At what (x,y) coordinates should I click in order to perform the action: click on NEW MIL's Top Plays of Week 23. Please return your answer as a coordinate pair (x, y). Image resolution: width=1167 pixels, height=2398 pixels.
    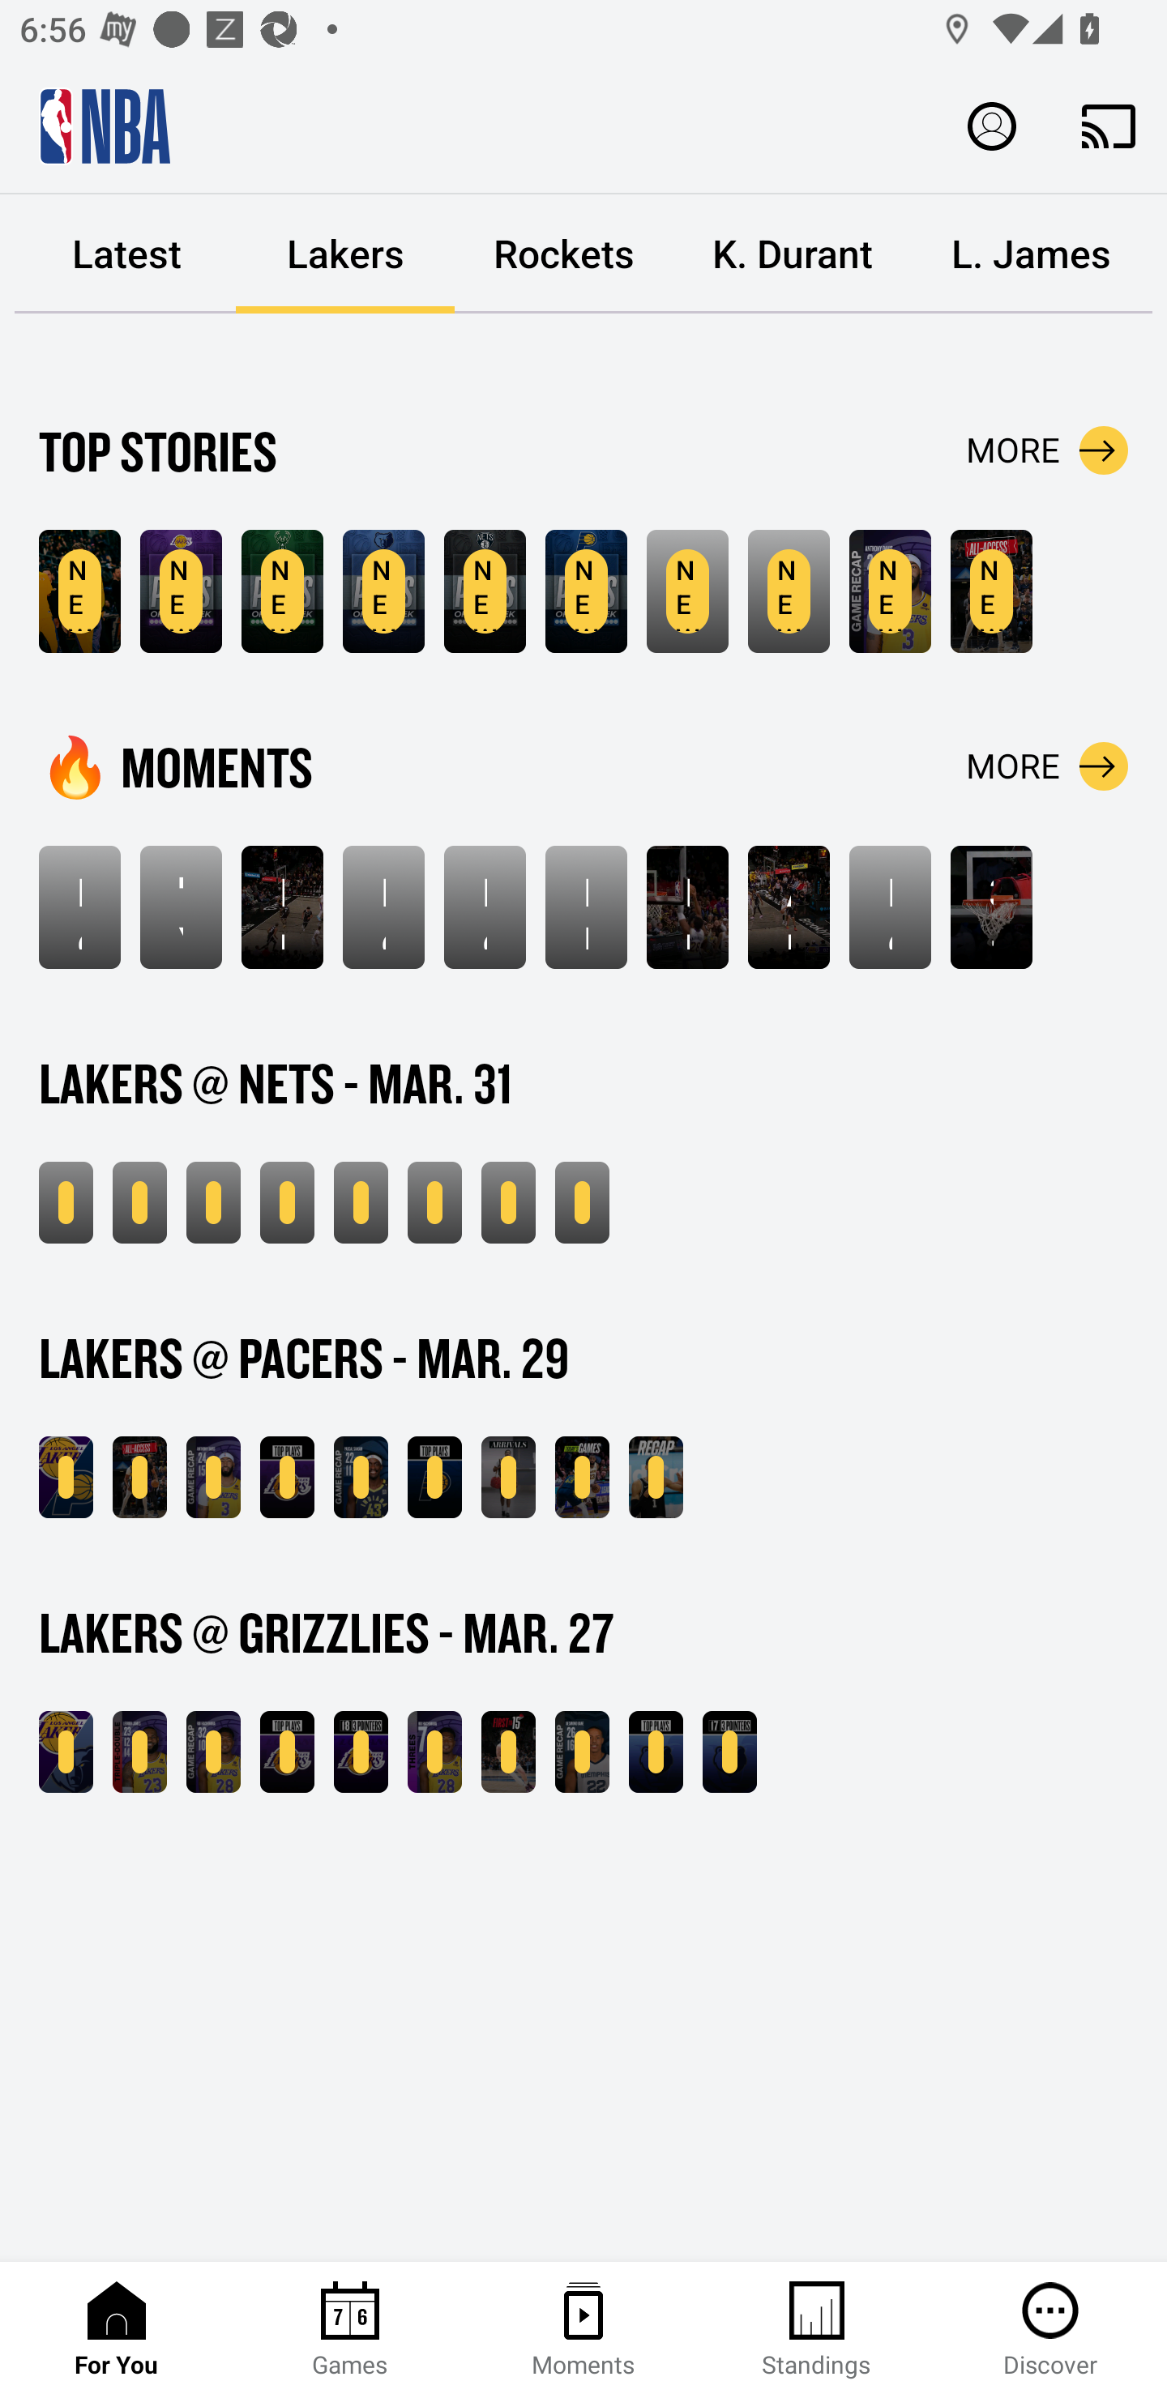
    Looking at the image, I should click on (282, 591).